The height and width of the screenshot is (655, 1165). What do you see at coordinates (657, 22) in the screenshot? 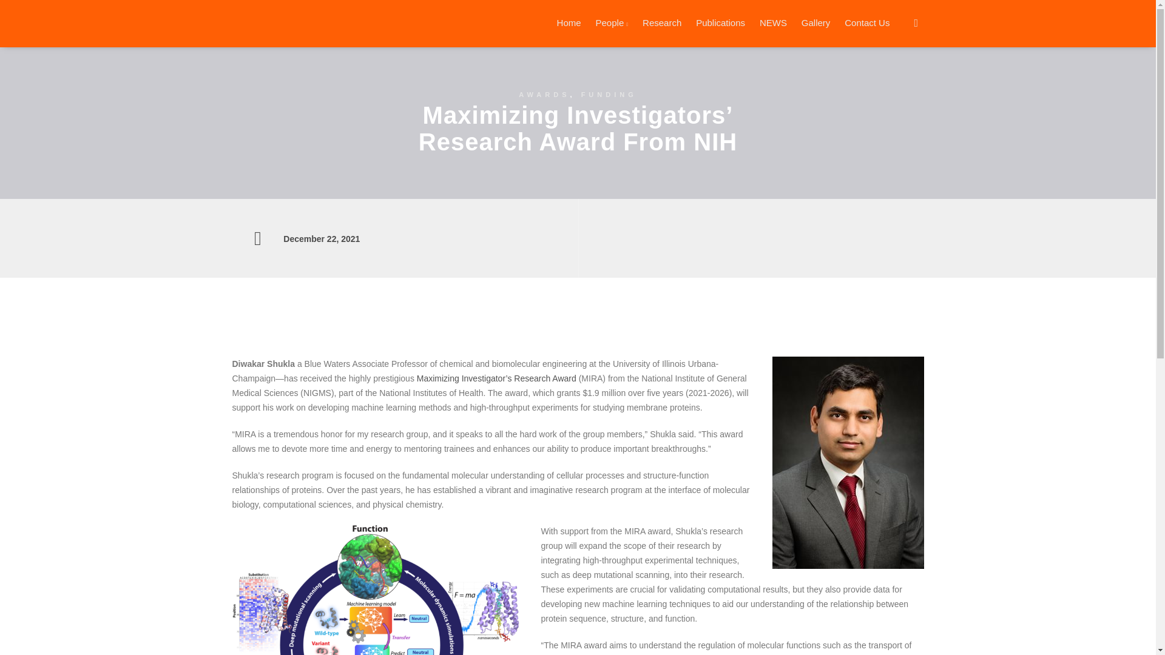
I see `Research` at bounding box center [657, 22].